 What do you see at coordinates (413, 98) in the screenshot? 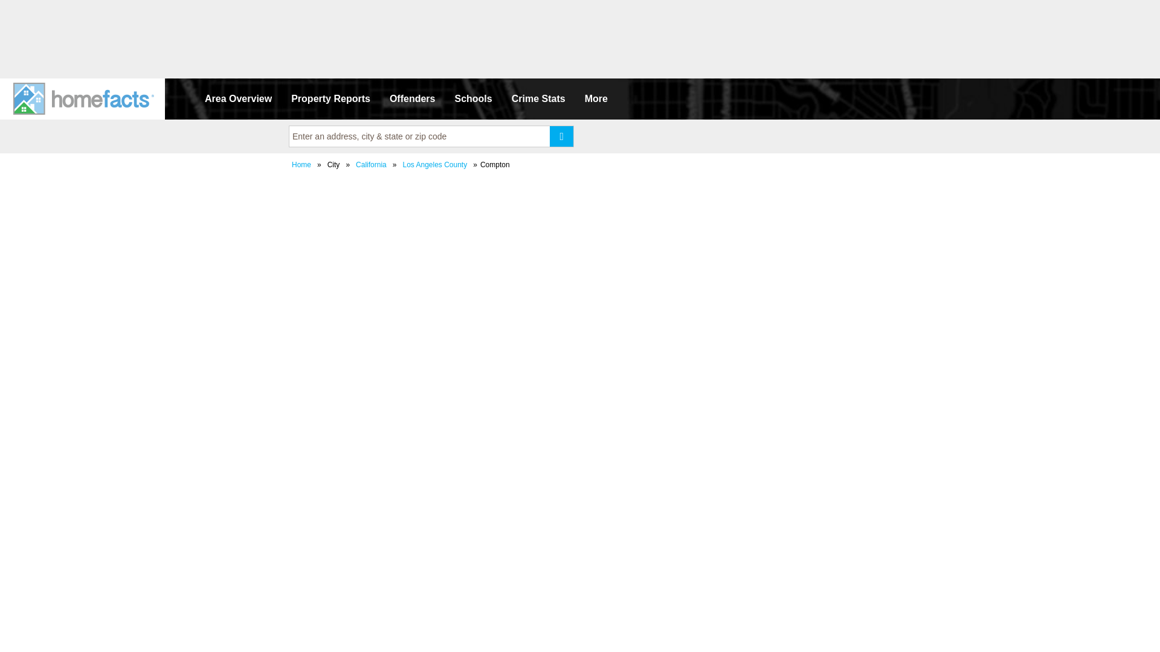
I see `Offenders` at bounding box center [413, 98].